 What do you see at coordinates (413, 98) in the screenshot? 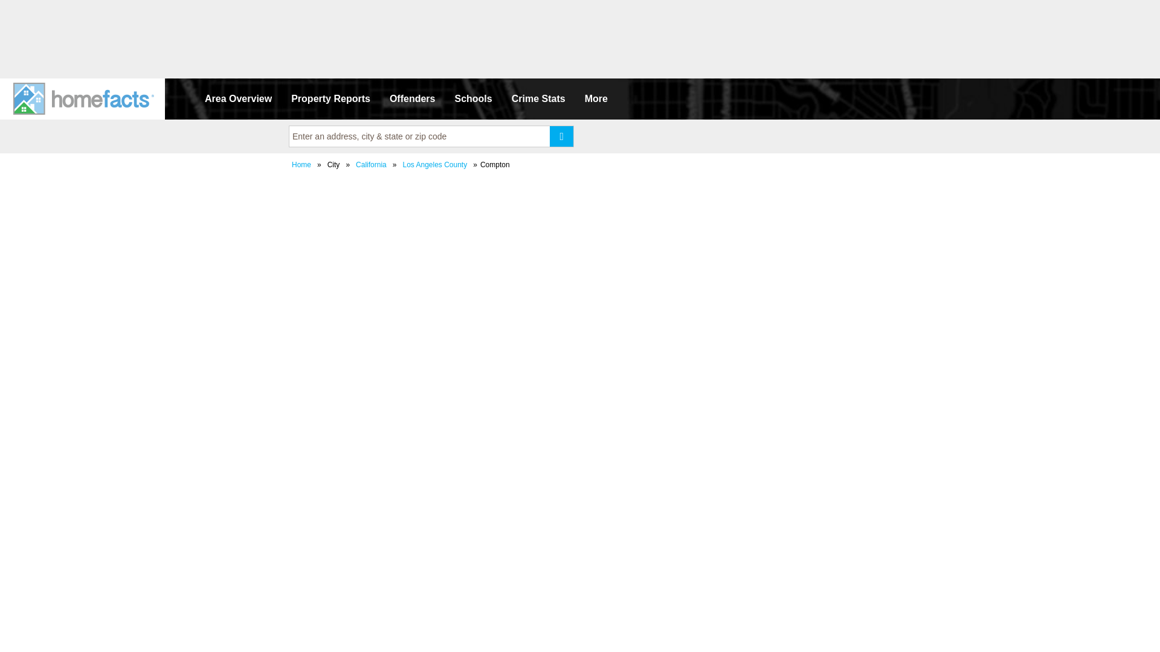
I see `Offenders` at bounding box center [413, 98].